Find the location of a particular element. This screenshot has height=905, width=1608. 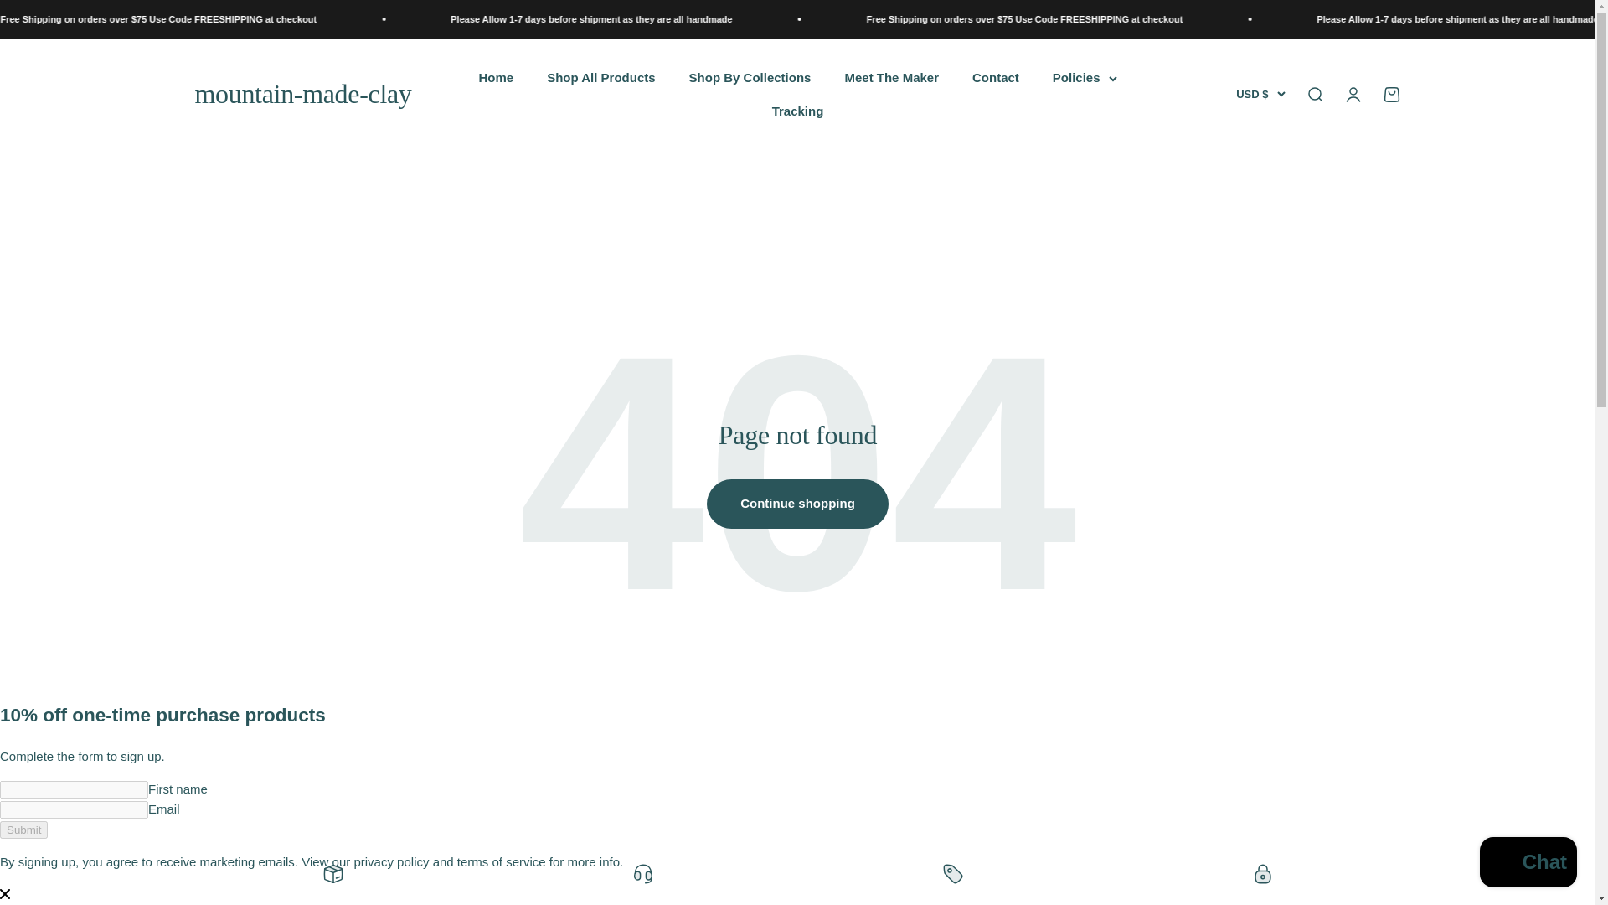

Contact is located at coordinates (996, 77).